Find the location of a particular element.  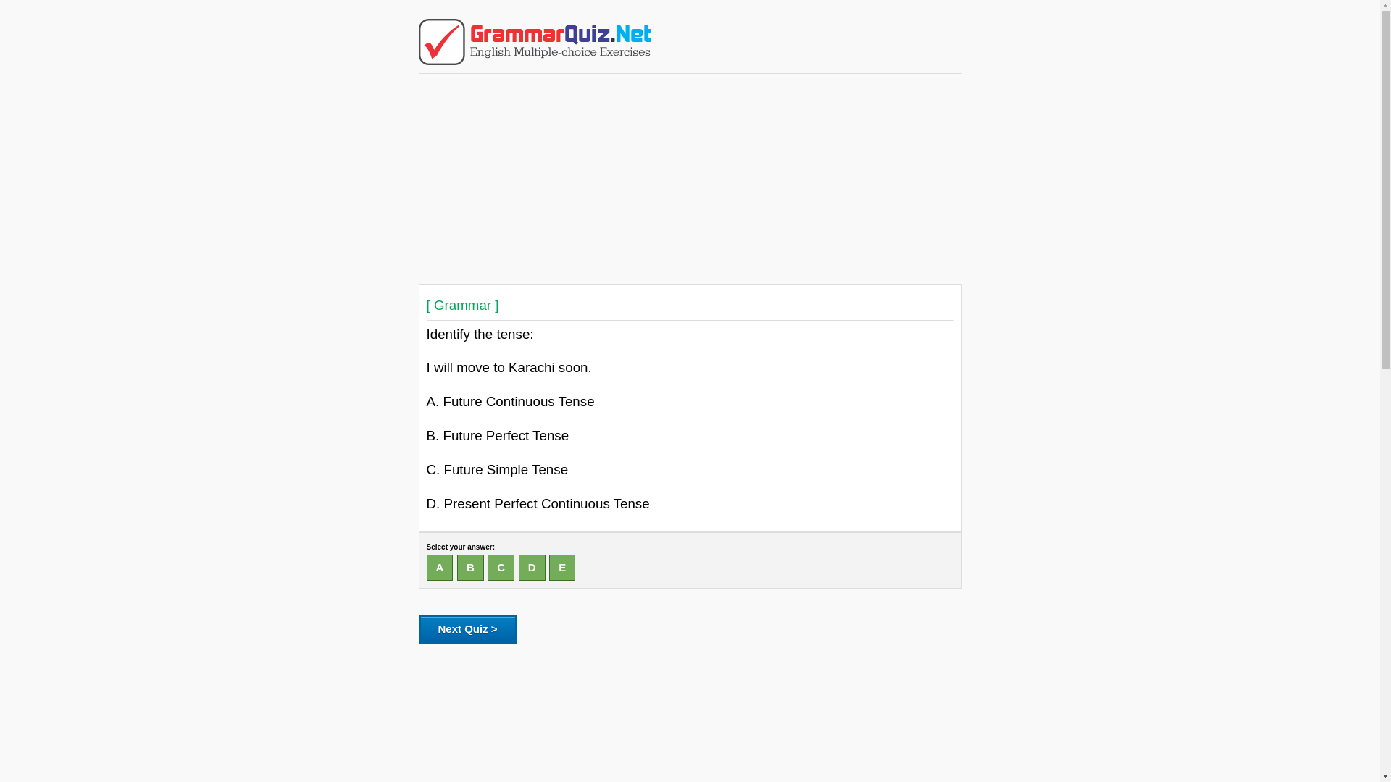

c is located at coordinates (501, 568).